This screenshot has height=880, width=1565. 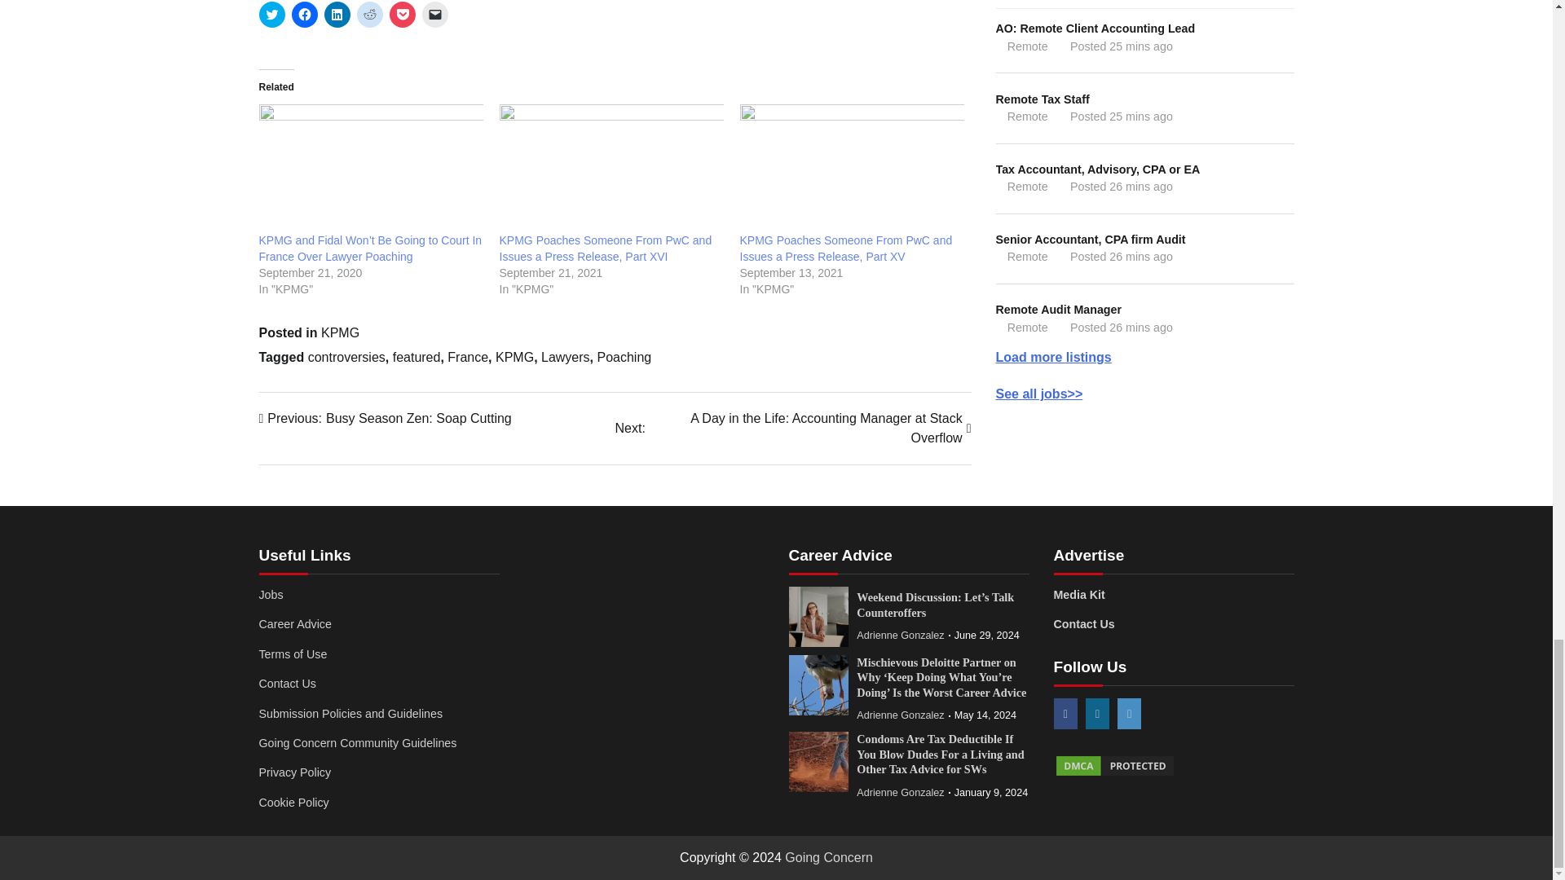 I want to click on Click to share on Twitter, so click(x=272, y=15).